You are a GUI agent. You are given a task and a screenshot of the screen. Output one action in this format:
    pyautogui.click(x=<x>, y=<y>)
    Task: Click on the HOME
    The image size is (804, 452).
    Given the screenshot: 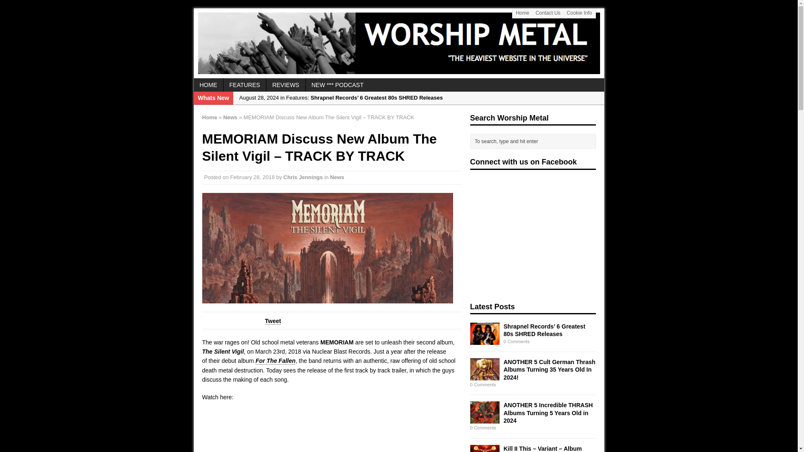 What is the action you would take?
    pyautogui.click(x=208, y=85)
    